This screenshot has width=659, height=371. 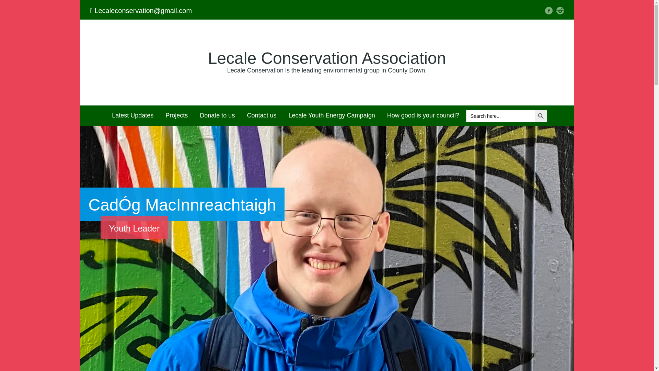 I want to click on Search Button, so click(x=541, y=116).